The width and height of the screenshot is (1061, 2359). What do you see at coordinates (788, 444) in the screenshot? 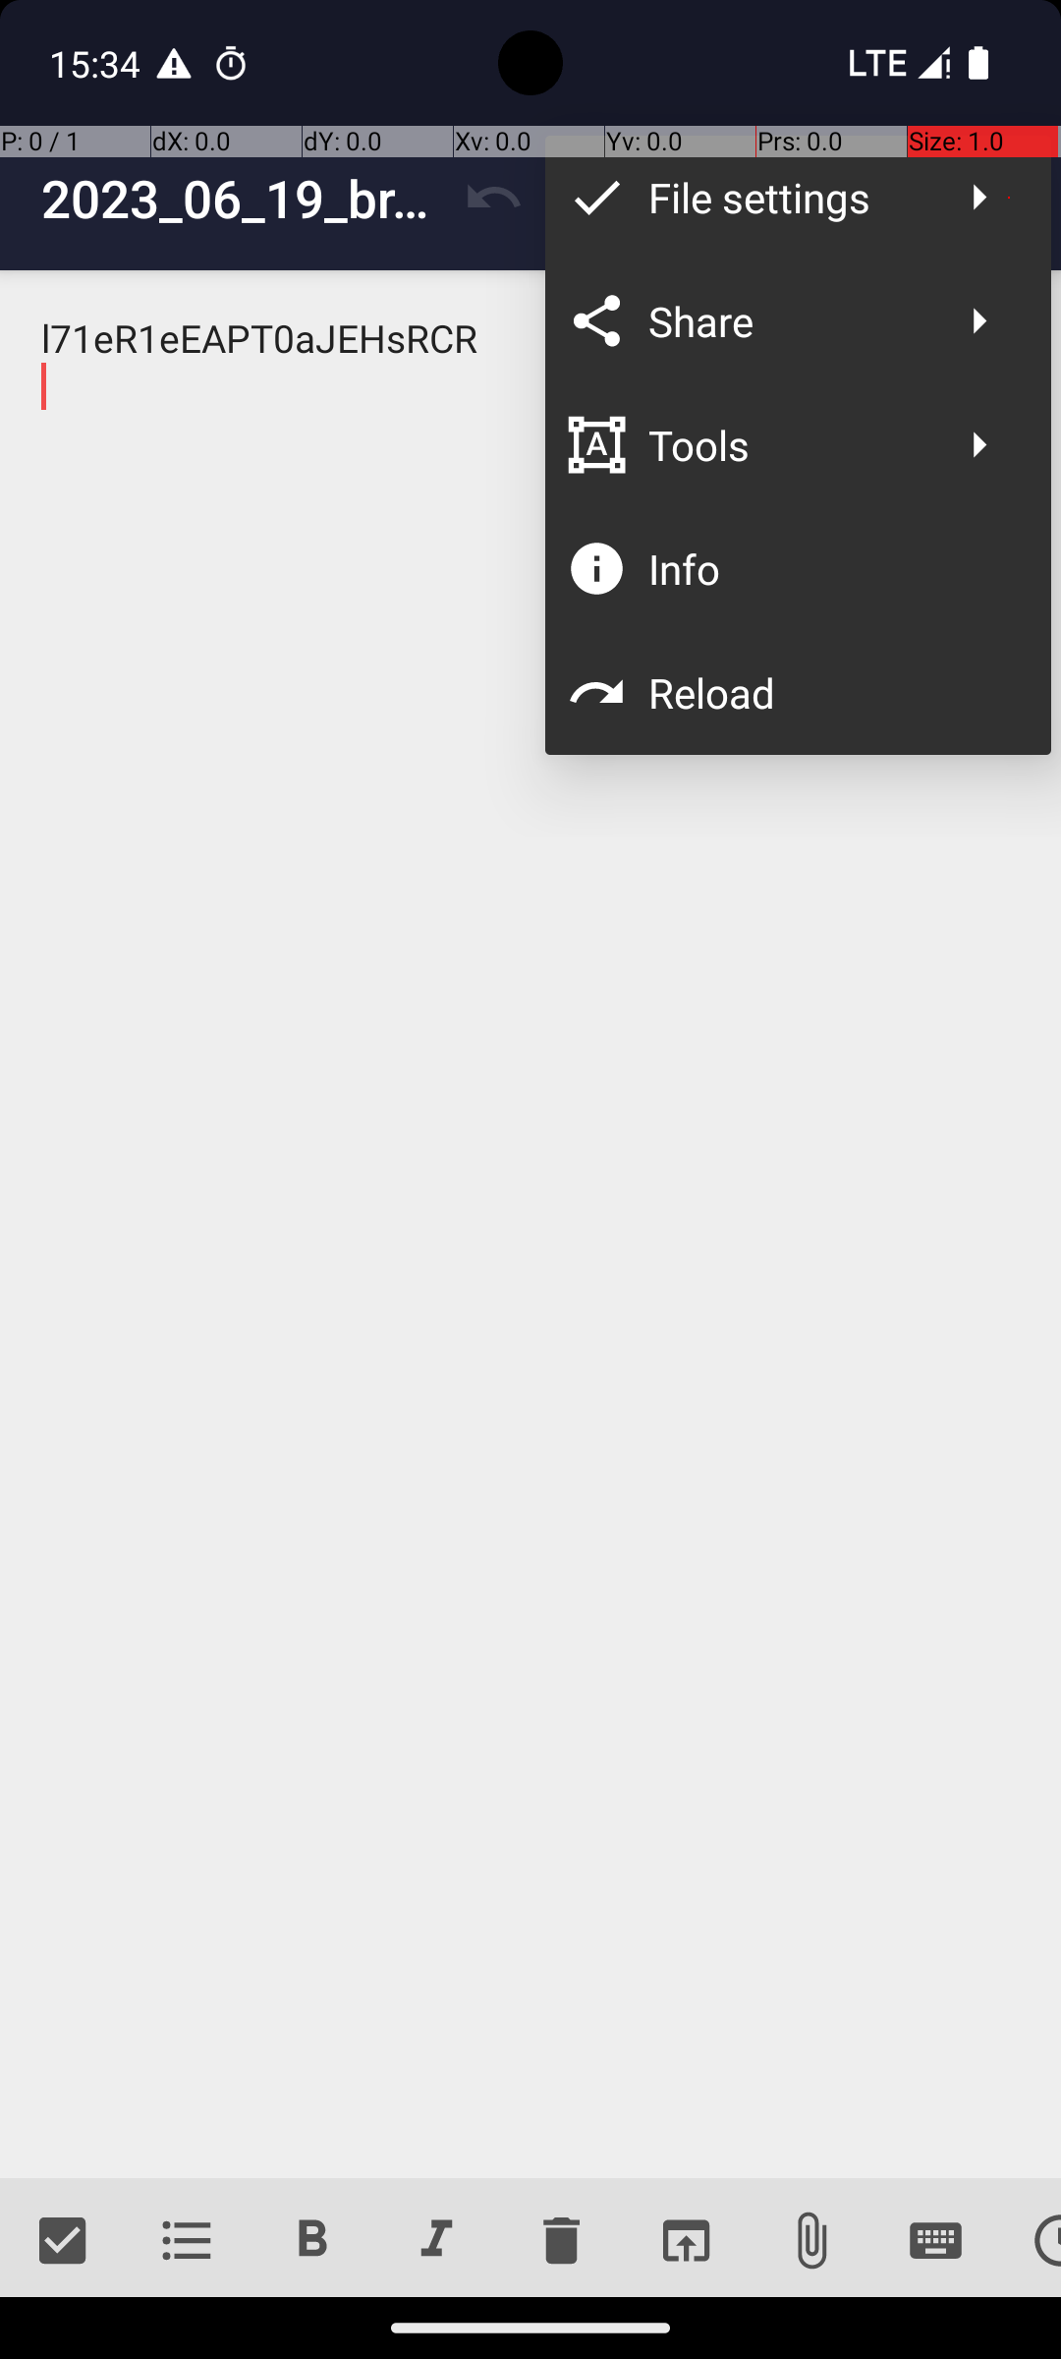
I see `Tools` at bounding box center [788, 444].